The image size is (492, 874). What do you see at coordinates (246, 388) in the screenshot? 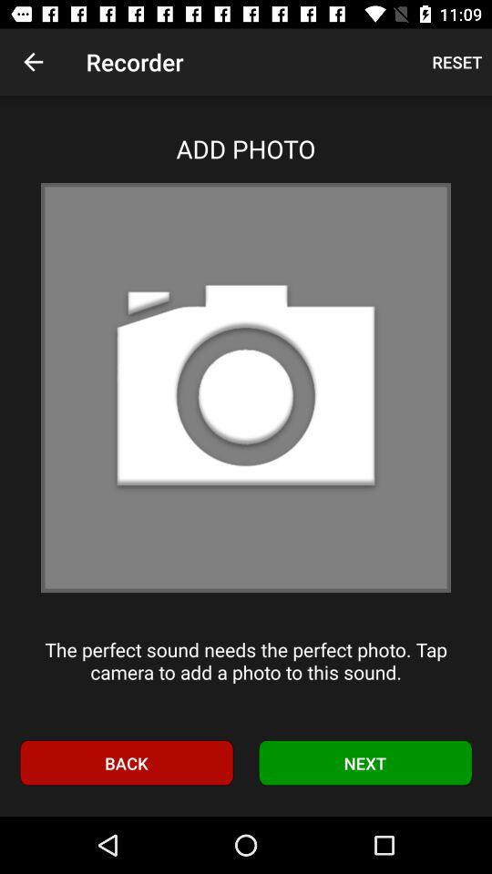
I see `choose icon at the center` at bounding box center [246, 388].